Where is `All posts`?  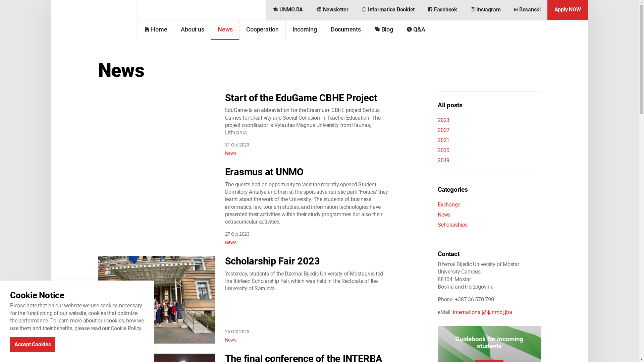 All posts is located at coordinates (450, 105).